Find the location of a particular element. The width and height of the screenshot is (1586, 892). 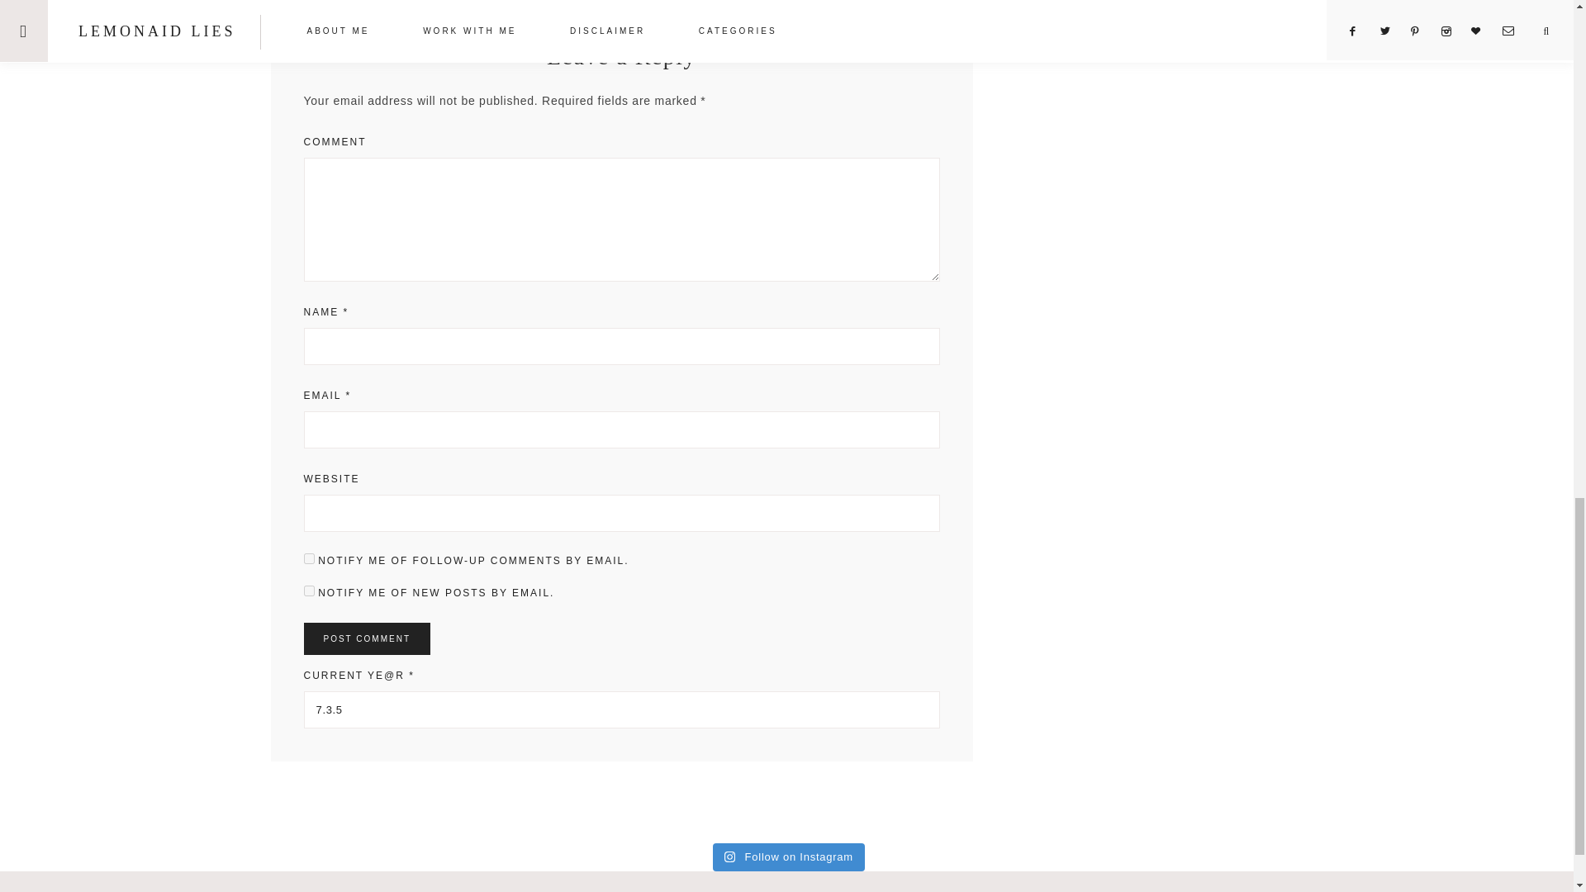

Post Comment is located at coordinates (367, 638).